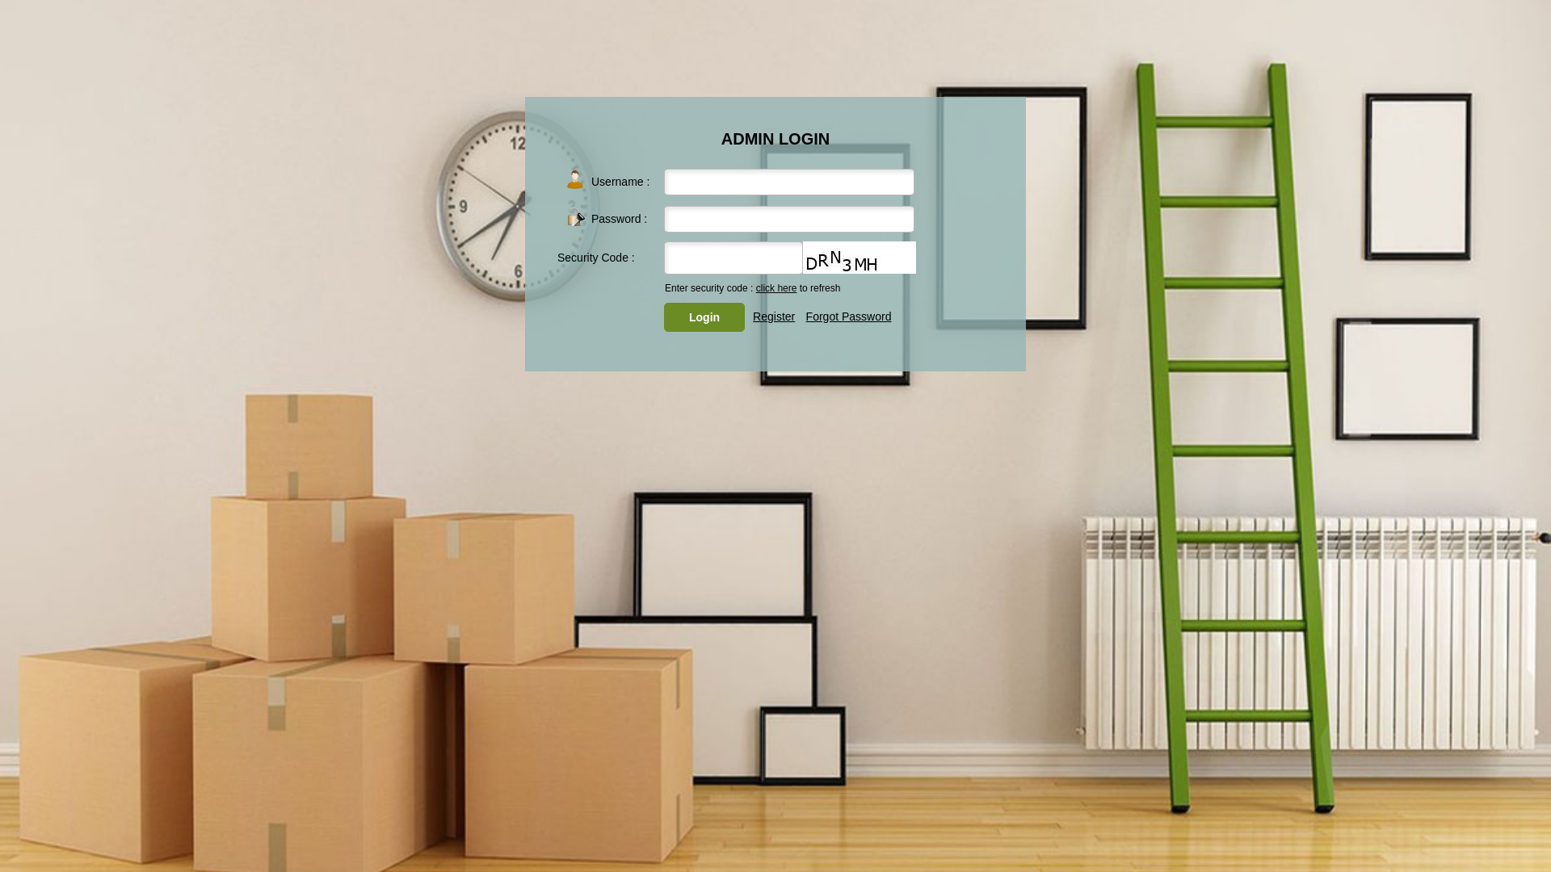 Image resolution: width=1551 pixels, height=872 pixels. I want to click on click here, so click(777, 288).